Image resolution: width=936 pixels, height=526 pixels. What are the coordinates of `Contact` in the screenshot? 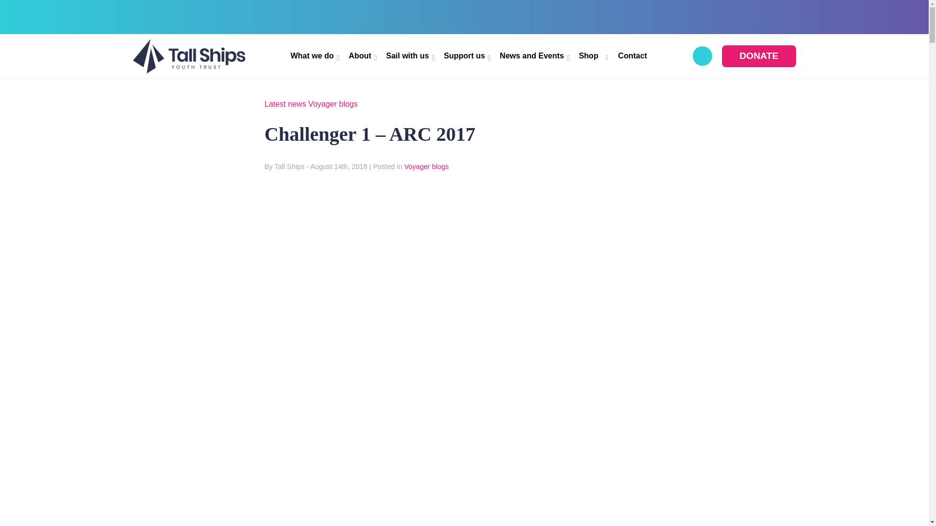 It's located at (633, 56).